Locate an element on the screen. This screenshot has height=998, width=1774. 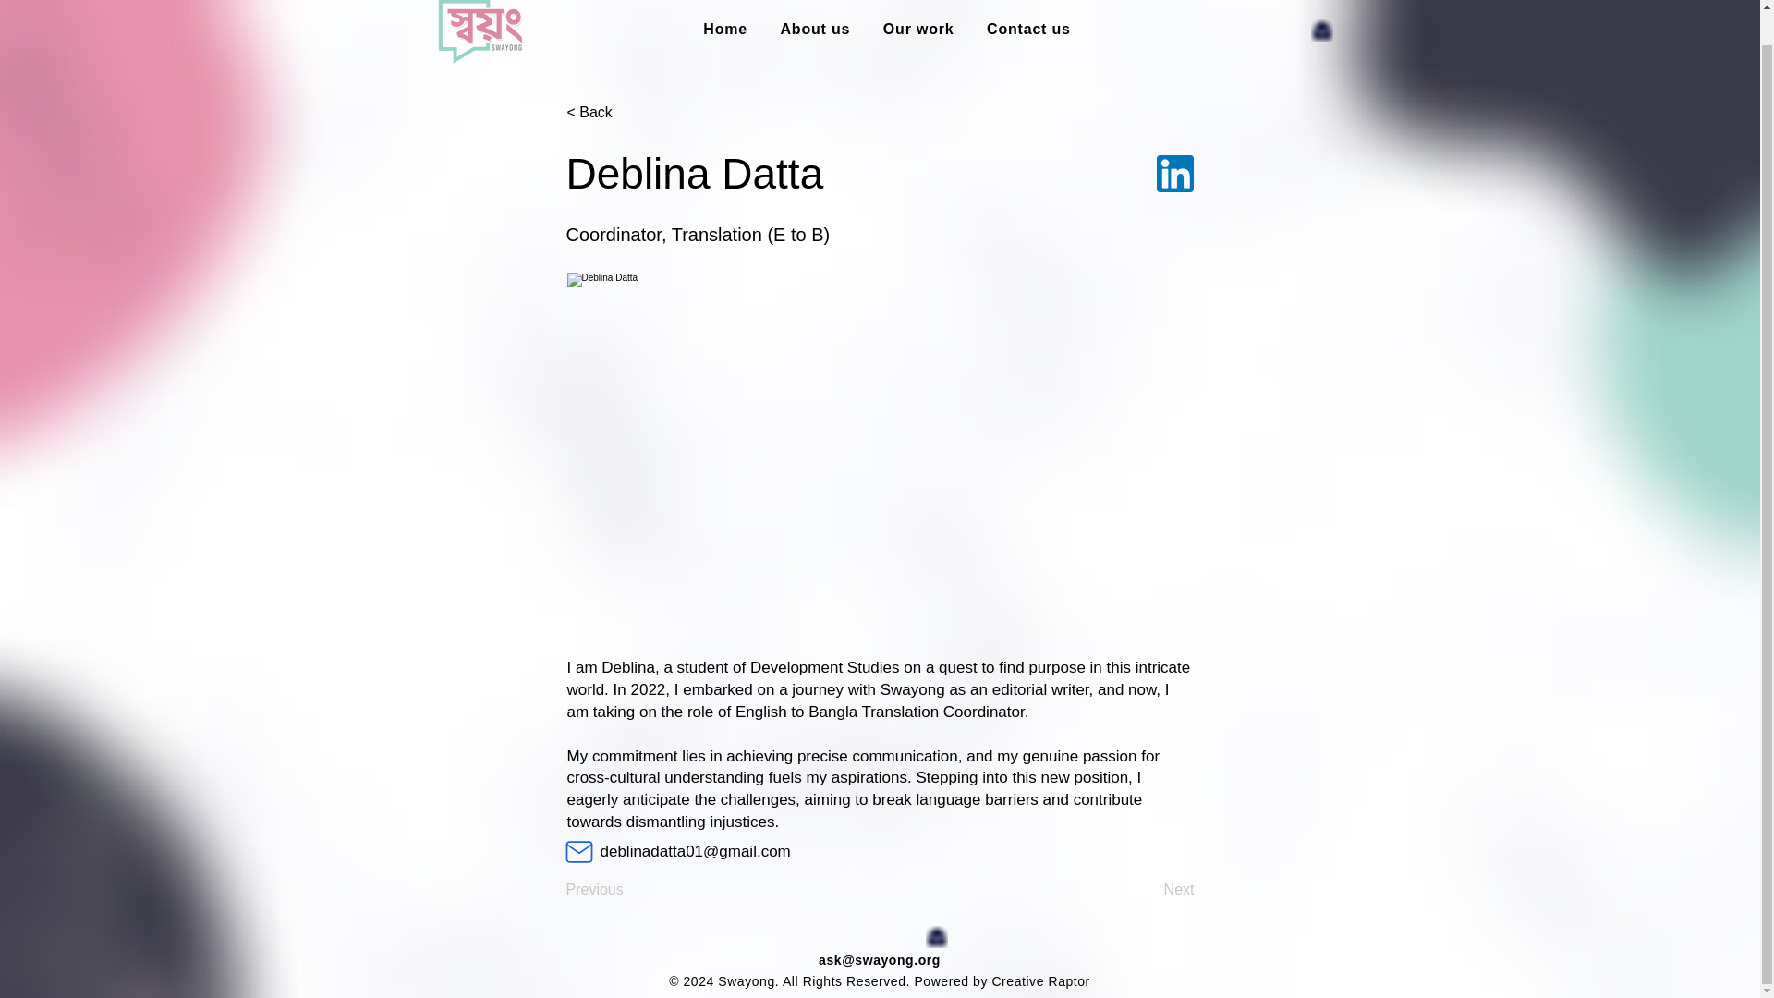
Next is located at coordinates (1148, 889).